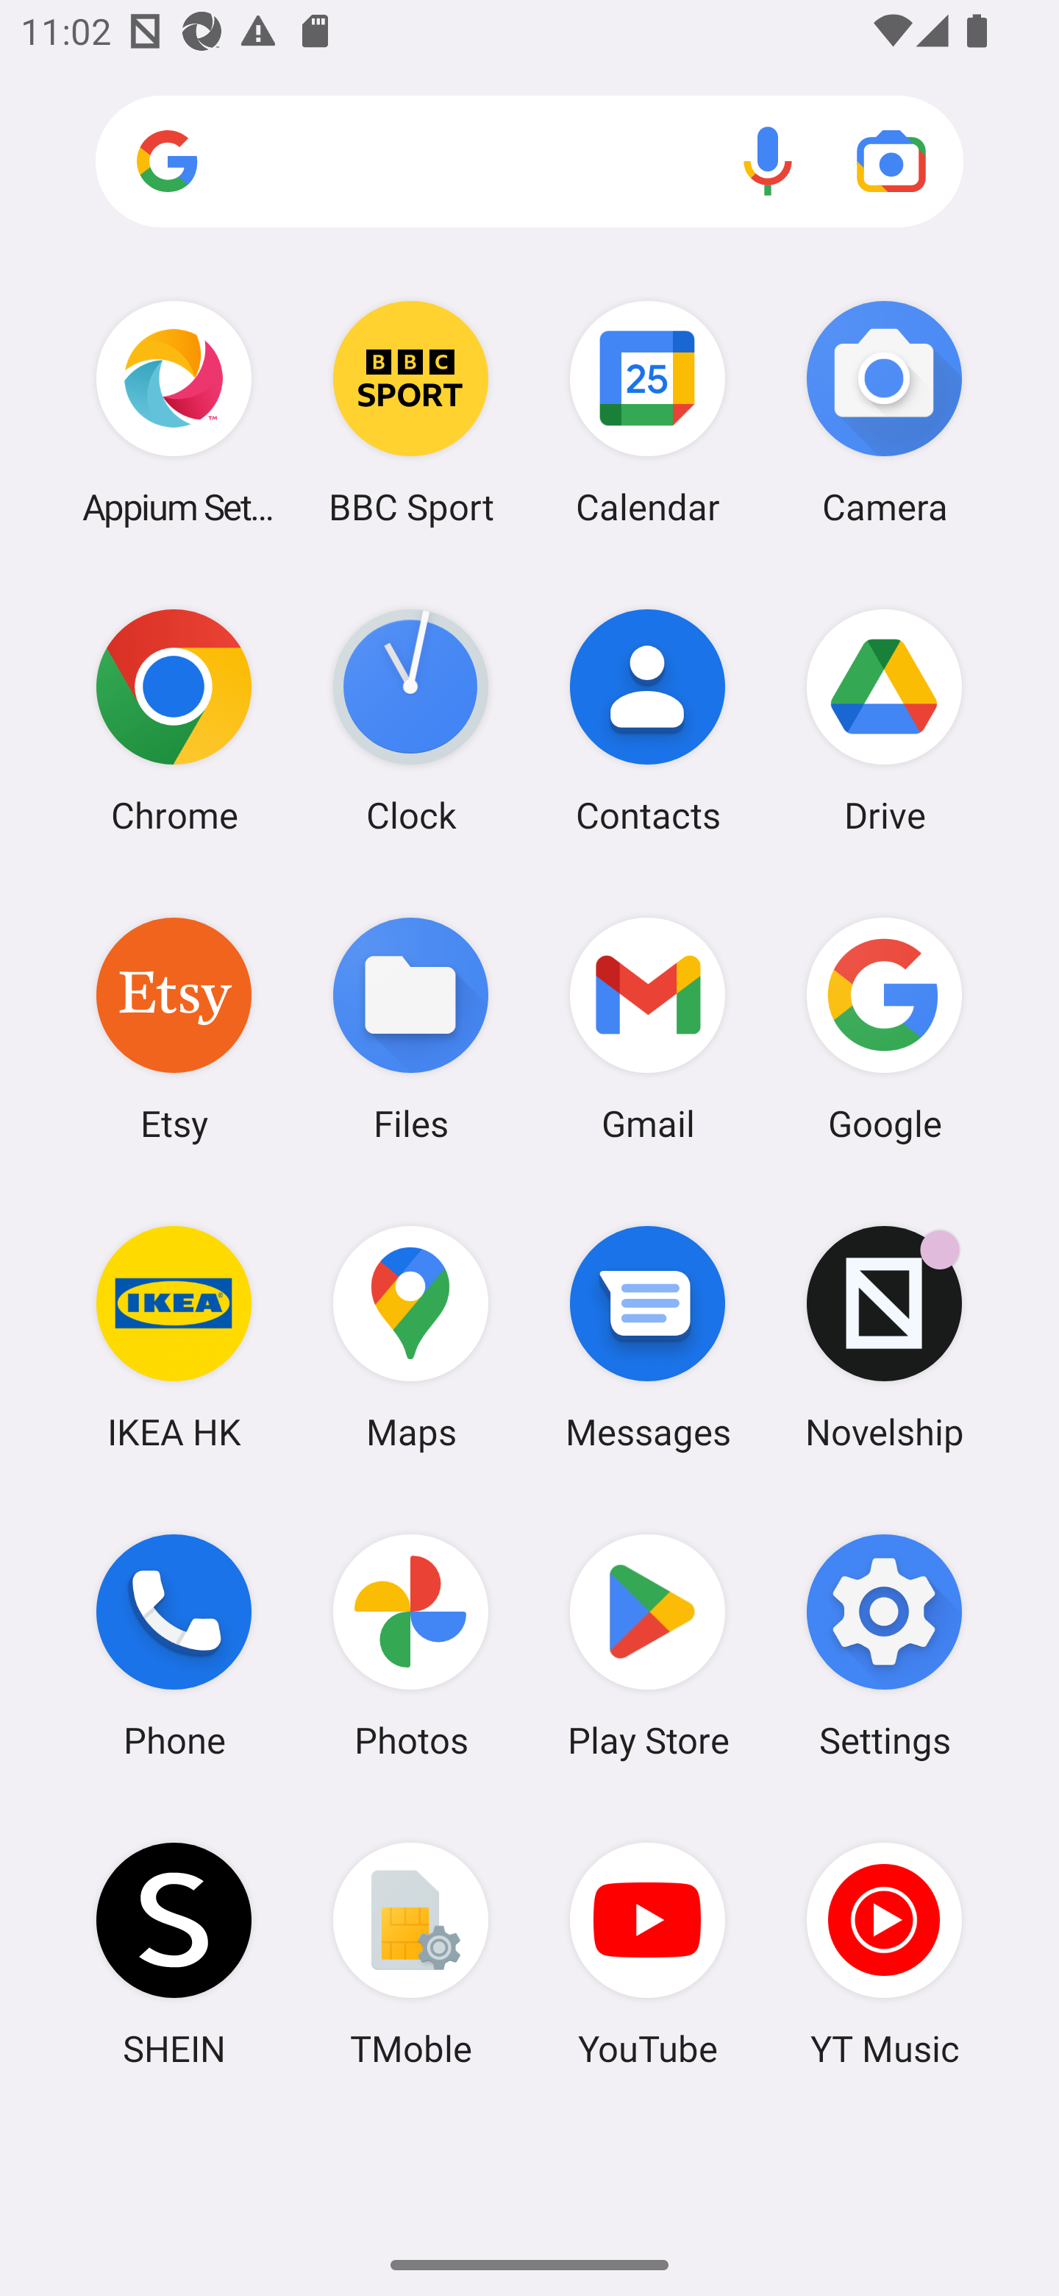 The width and height of the screenshot is (1059, 2296). I want to click on YT Music, so click(884, 1954).